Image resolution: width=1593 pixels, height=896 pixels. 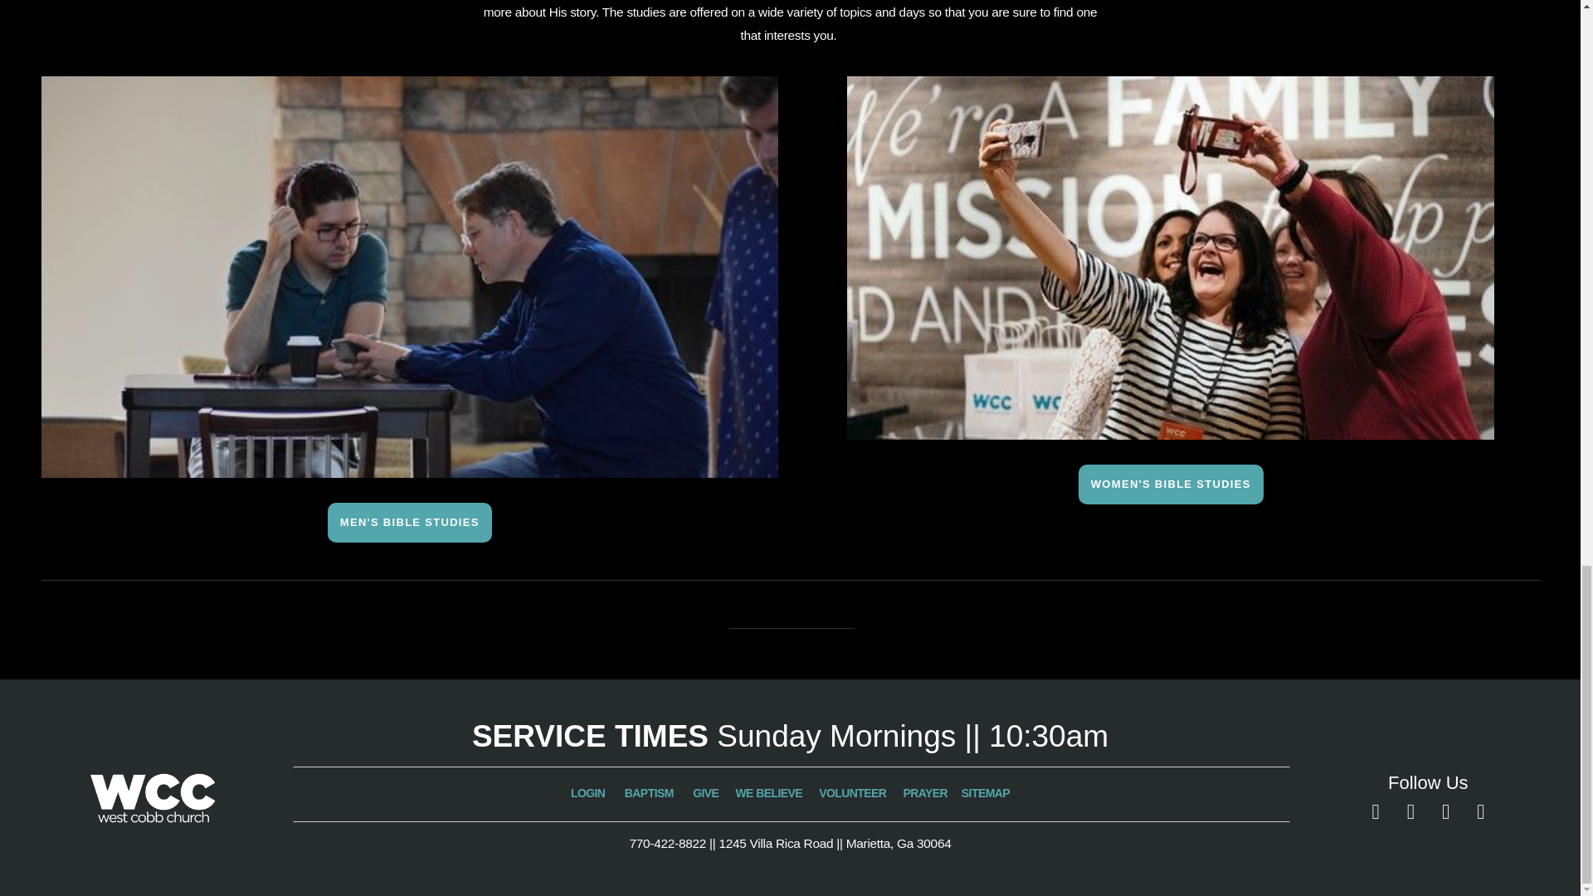 What do you see at coordinates (705, 793) in the screenshot?
I see `GIVE` at bounding box center [705, 793].